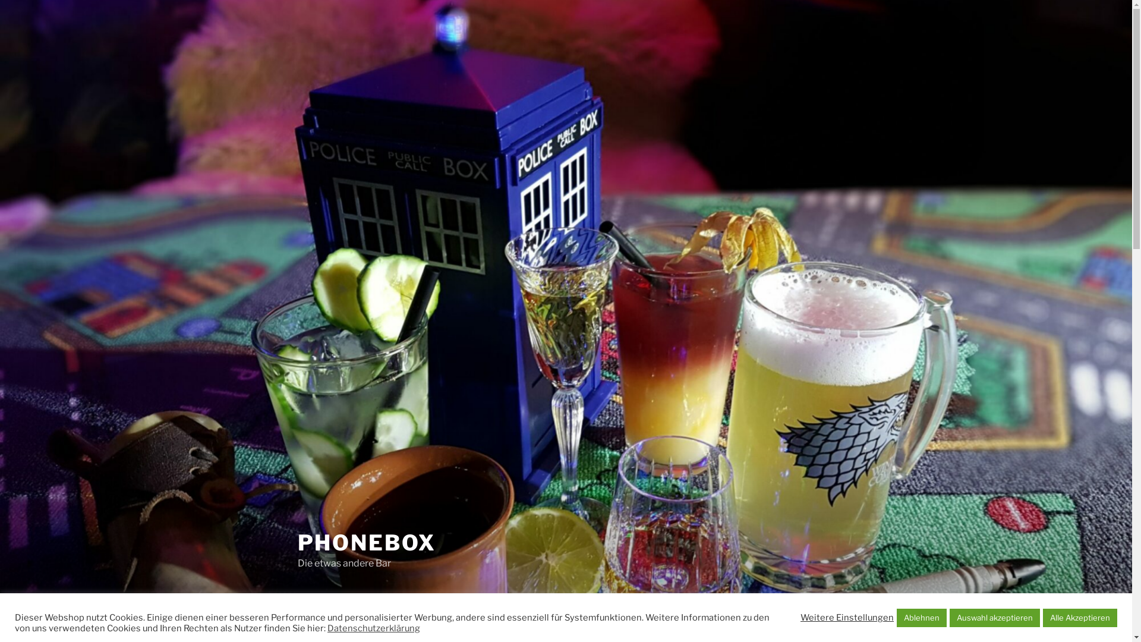 The height and width of the screenshot is (642, 1141). Describe the element at coordinates (847, 618) in the screenshot. I see `Weitere Einstellungen` at that location.